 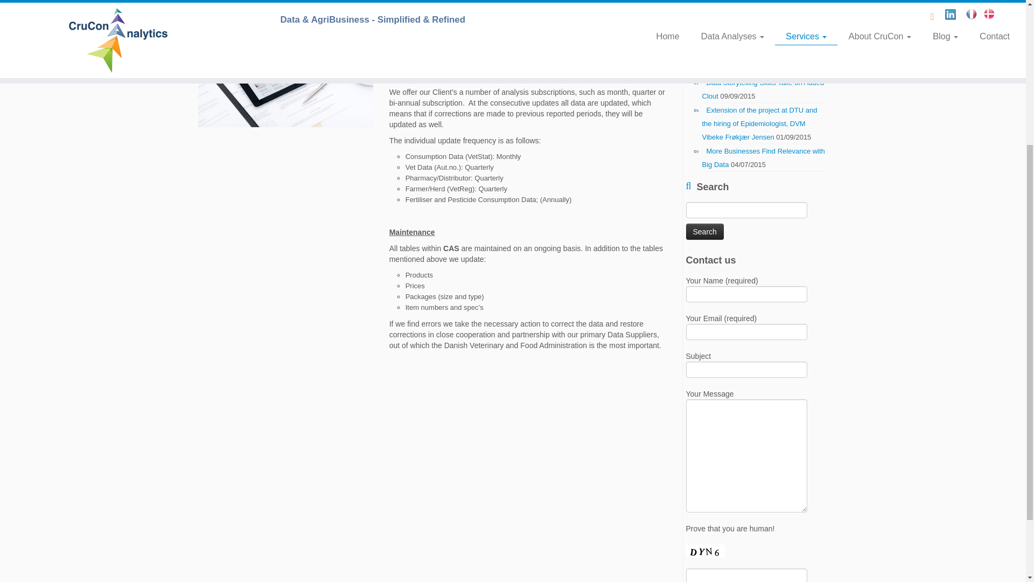 What do you see at coordinates (705, 231) in the screenshot?
I see `Search` at bounding box center [705, 231].